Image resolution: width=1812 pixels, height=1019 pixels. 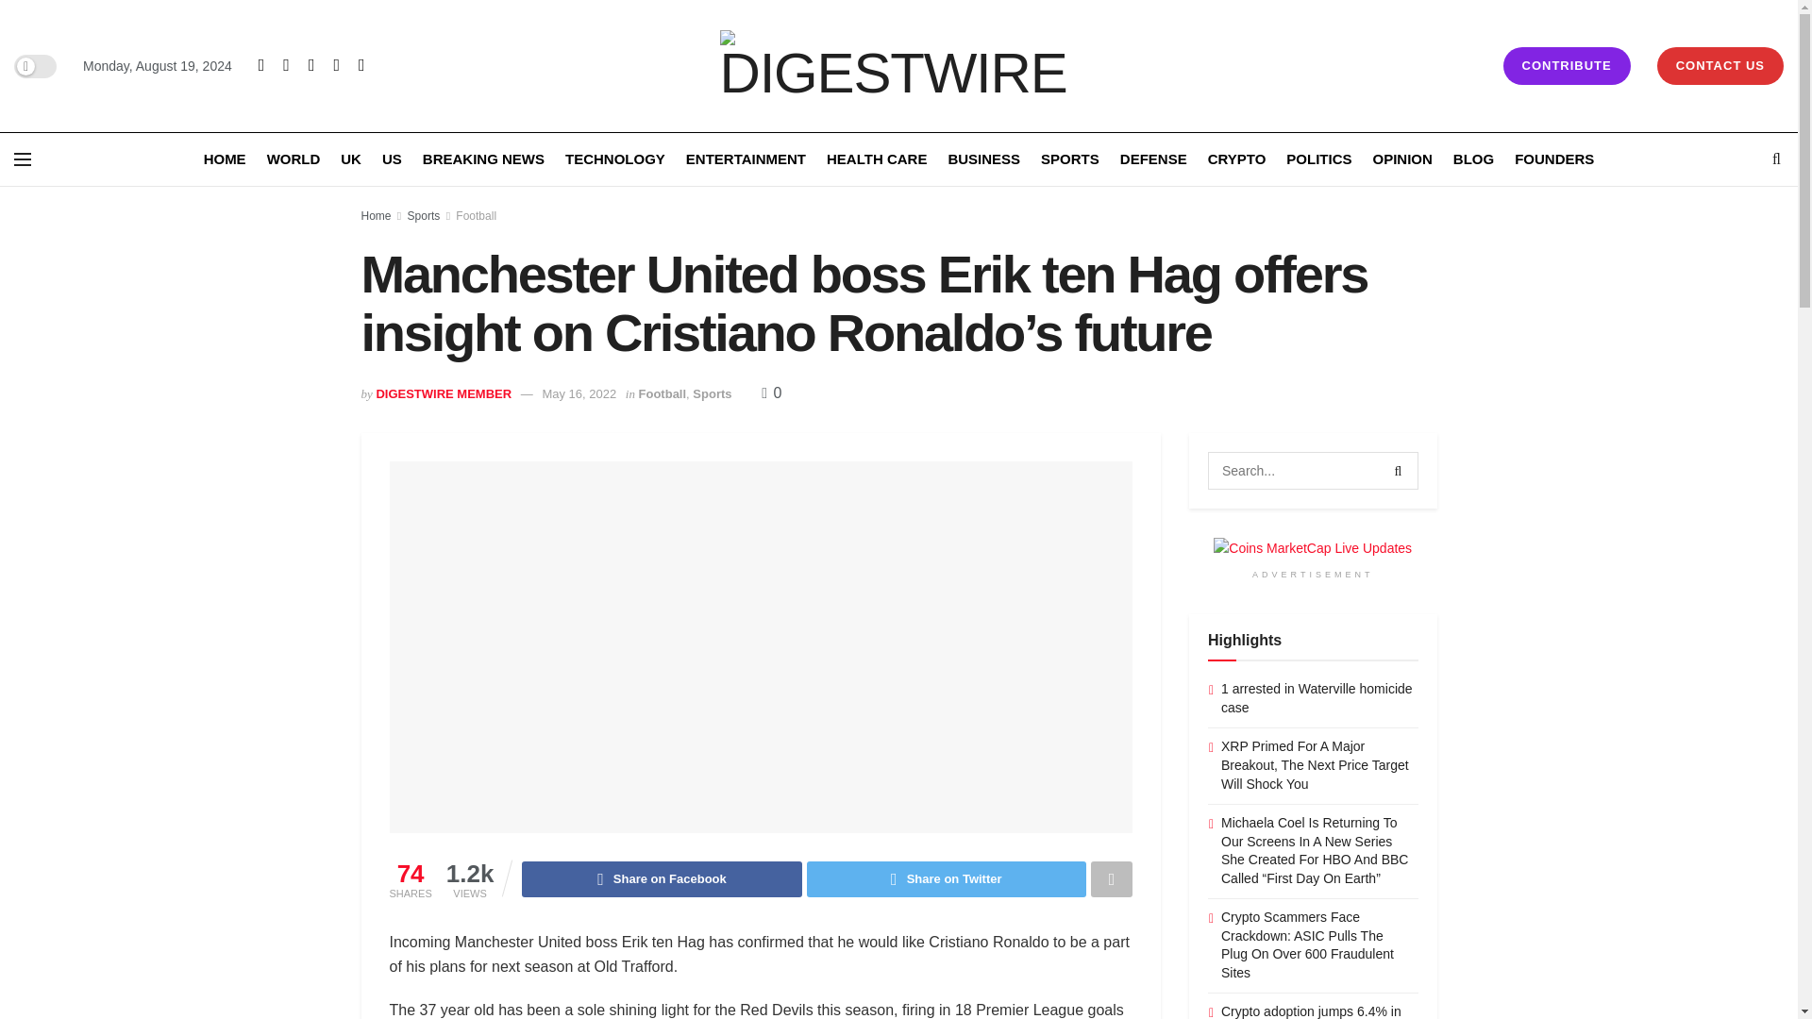 I want to click on FOUNDERS, so click(x=1554, y=159).